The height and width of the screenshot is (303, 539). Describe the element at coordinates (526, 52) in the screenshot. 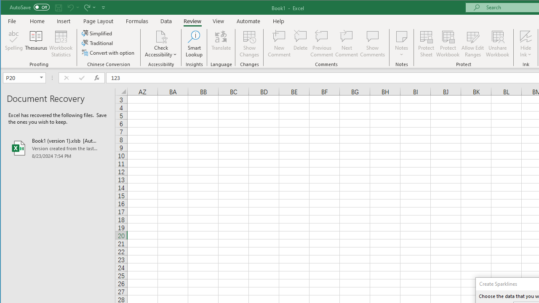

I see `More Options` at that location.